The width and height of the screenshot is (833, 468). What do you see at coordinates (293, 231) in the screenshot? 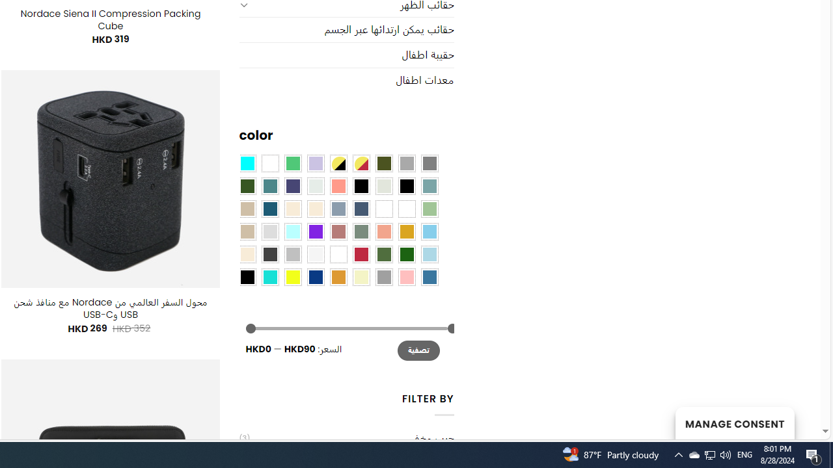
I see `Mint` at bounding box center [293, 231].